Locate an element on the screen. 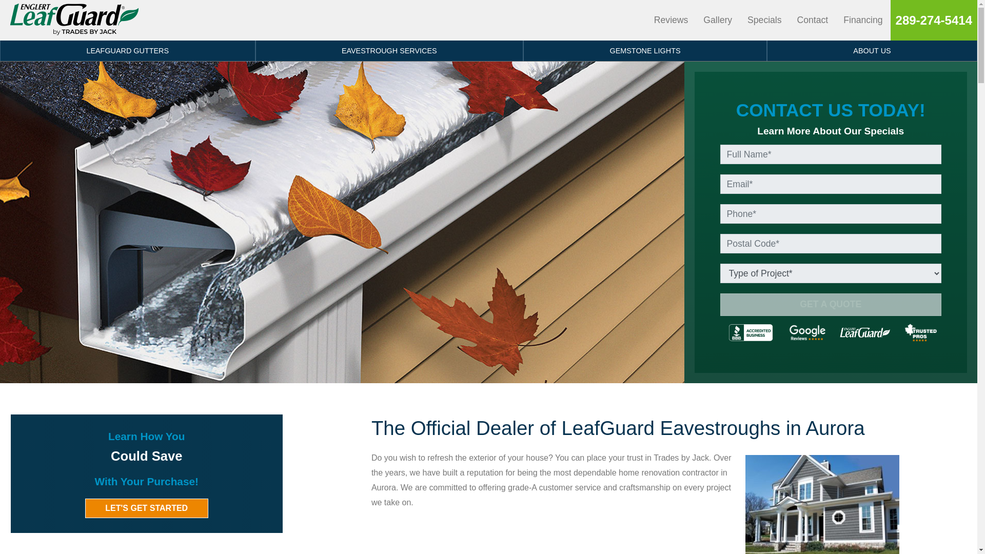 This screenshot has width=985, height=554. Contact is located at coordinates (813, 21).